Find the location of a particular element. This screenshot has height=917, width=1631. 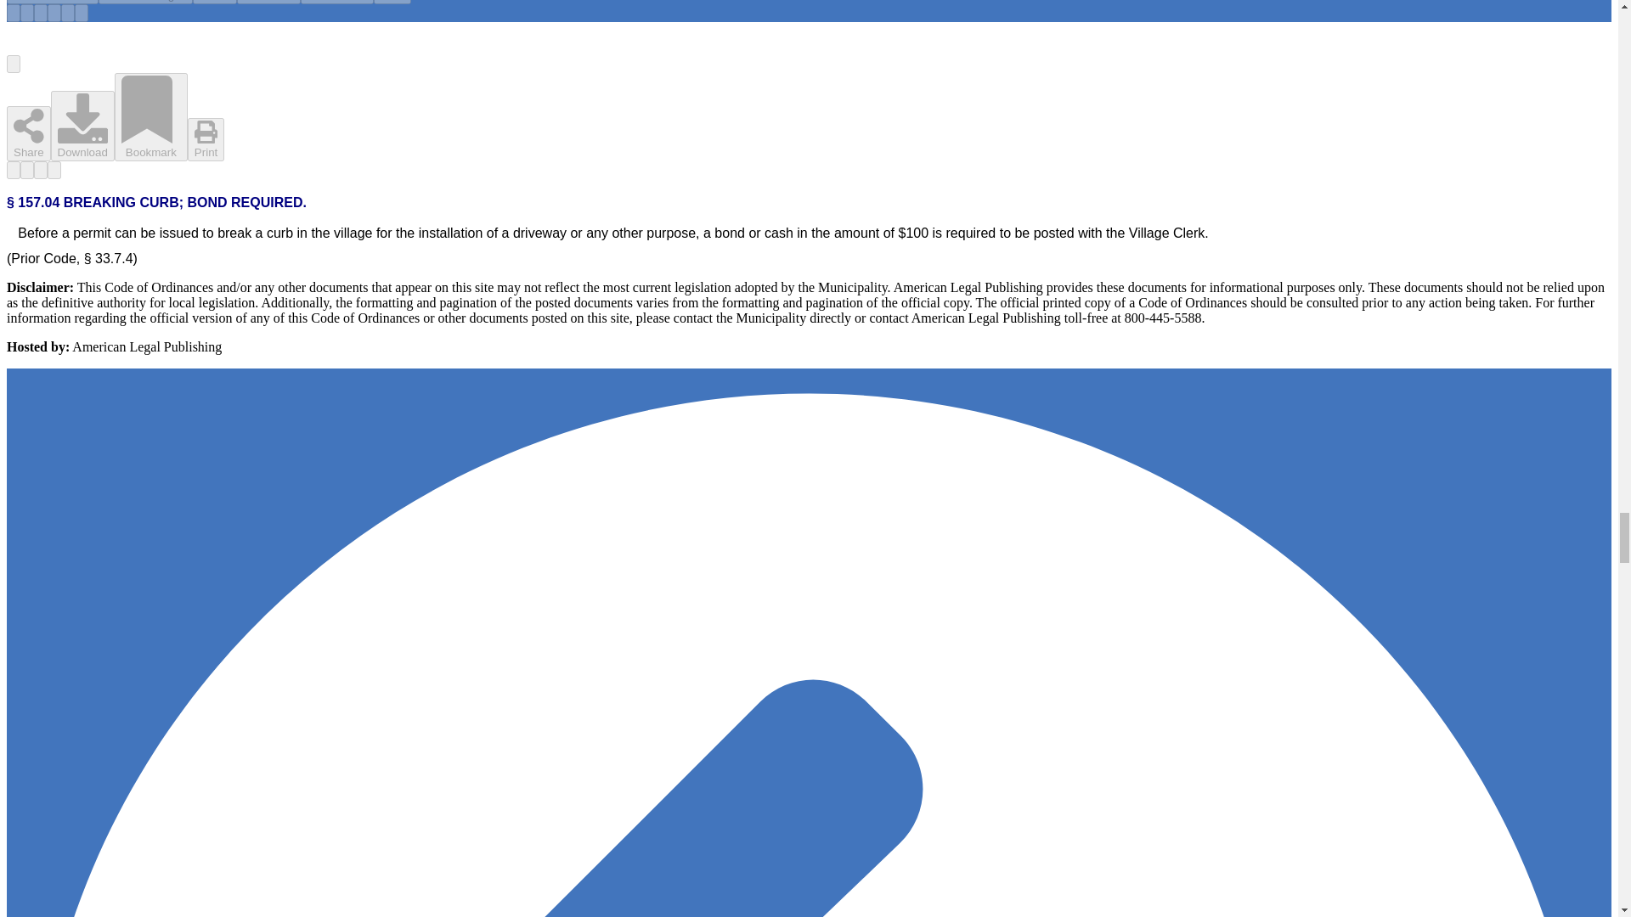

Bookmark is located at coordinates (68, 13).